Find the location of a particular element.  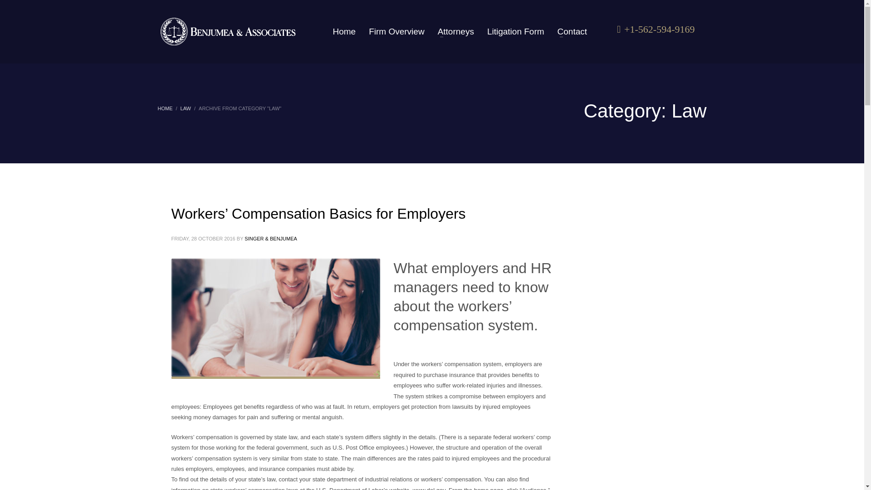

Employer's Workers' Compensation is located at coordinates (228, 32).